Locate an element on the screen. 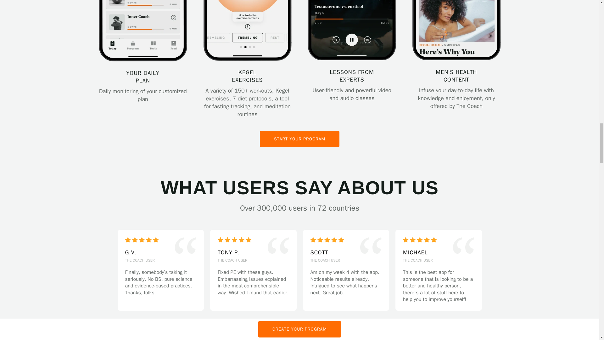 Image resolution: width=604 pixels, height=340 pixels. Men's Health Content is located at coordinates (456, 31).